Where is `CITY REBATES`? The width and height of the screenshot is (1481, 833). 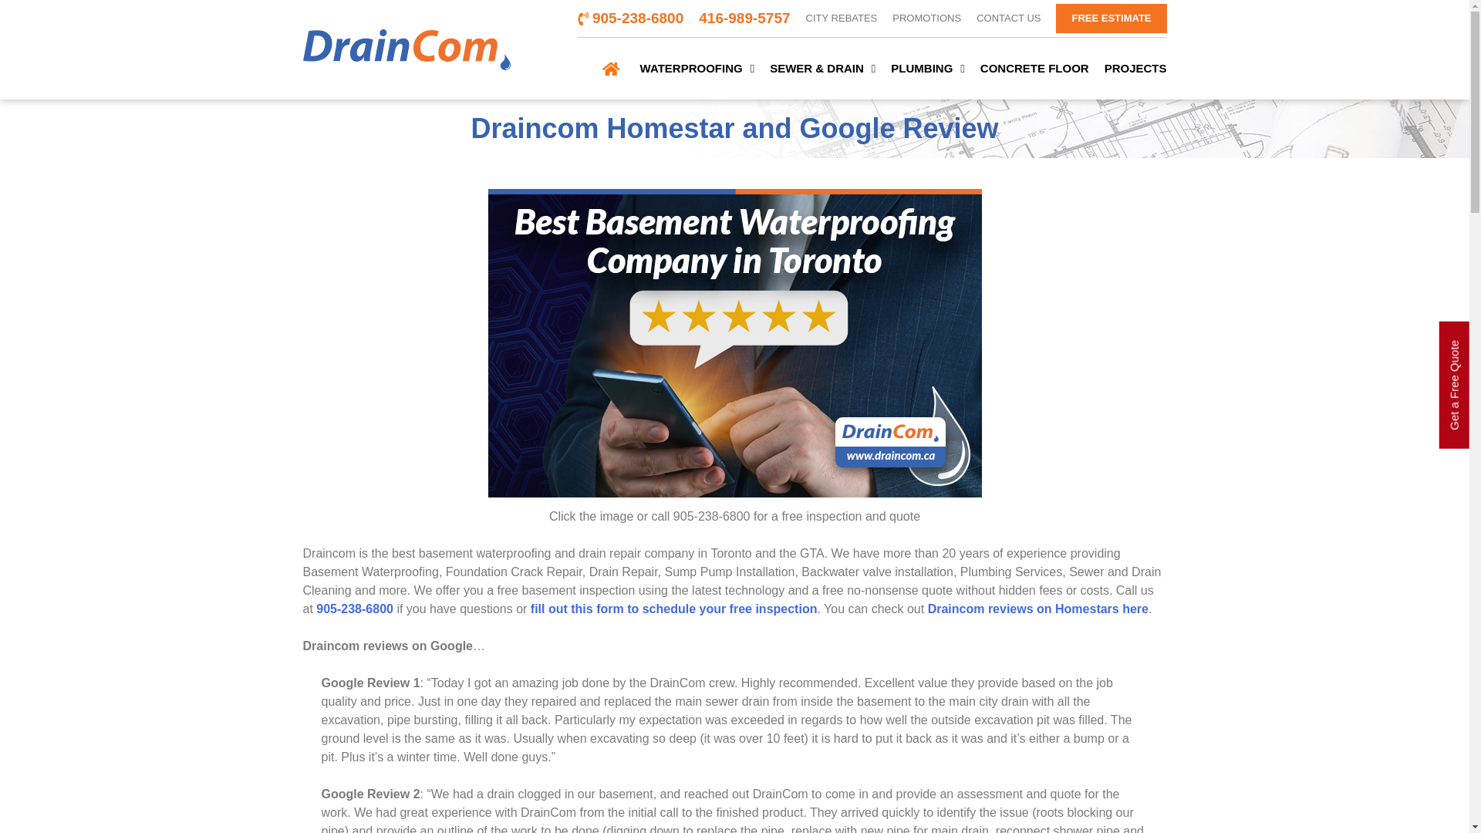 CITY REBATES is located at coordinates (842, 19).